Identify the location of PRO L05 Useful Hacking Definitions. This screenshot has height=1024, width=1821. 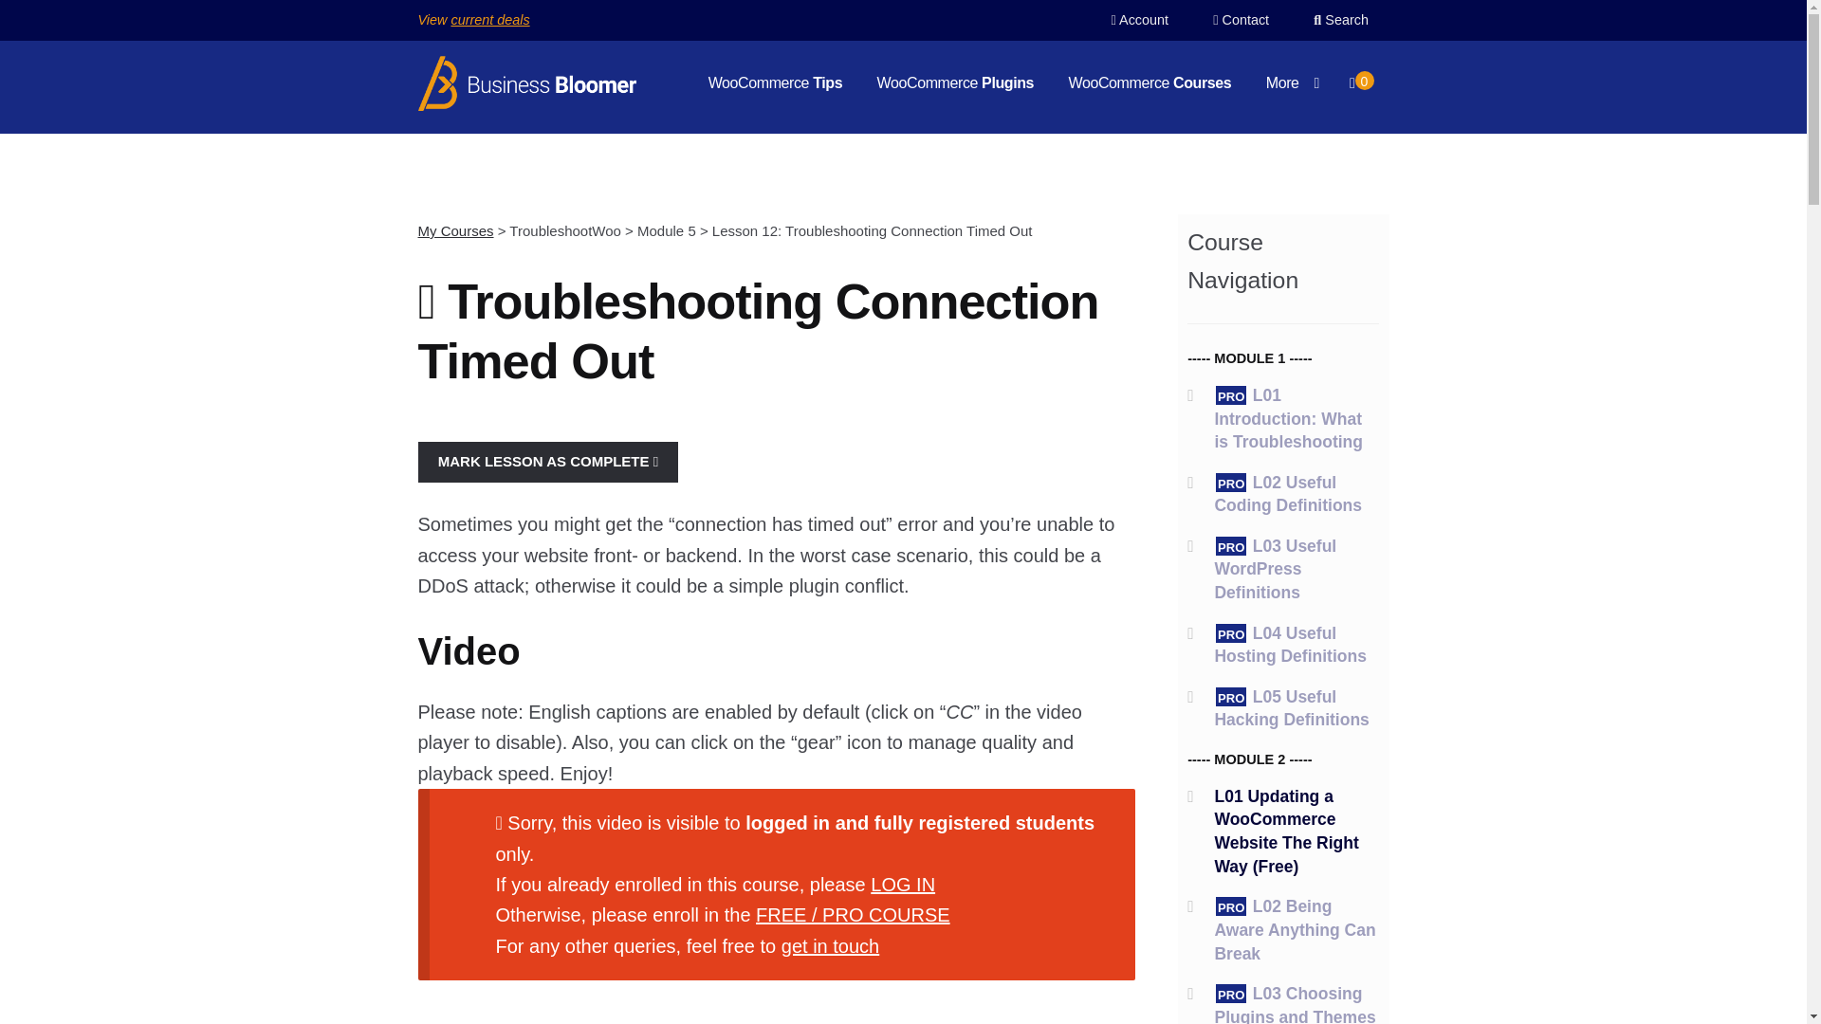
(1292, 708).